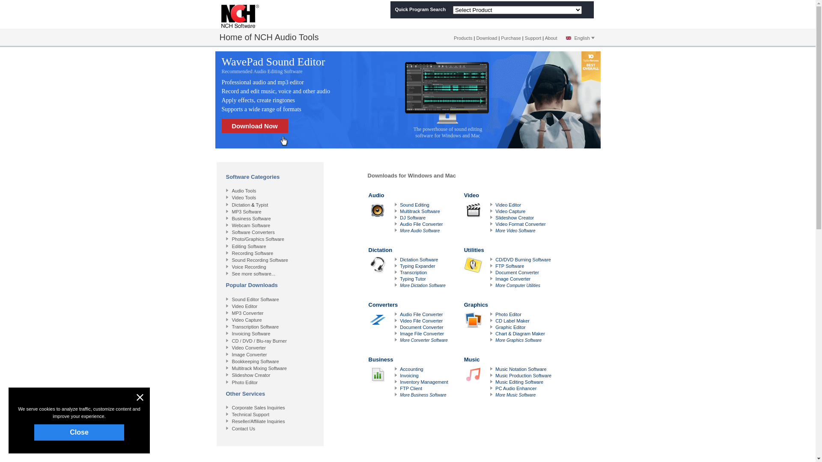 The height and width of the screenshot is (462, 822). I want to click on Download, so click(486, 38).